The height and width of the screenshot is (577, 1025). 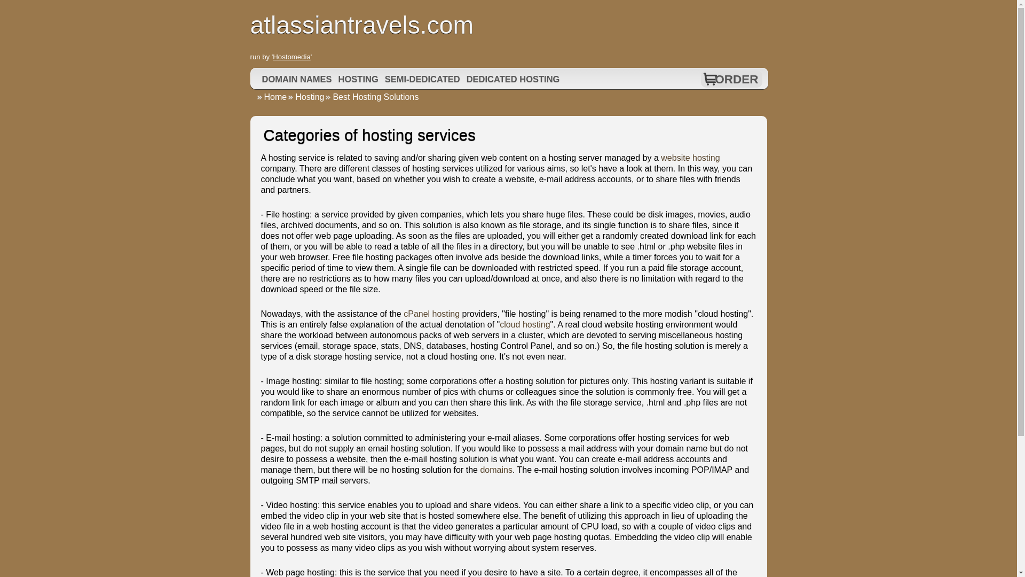 What do you see at coordinates (297, 79) in the screenshot?
I see `DOMAIN NAMES` at bounding box center [297, 79].